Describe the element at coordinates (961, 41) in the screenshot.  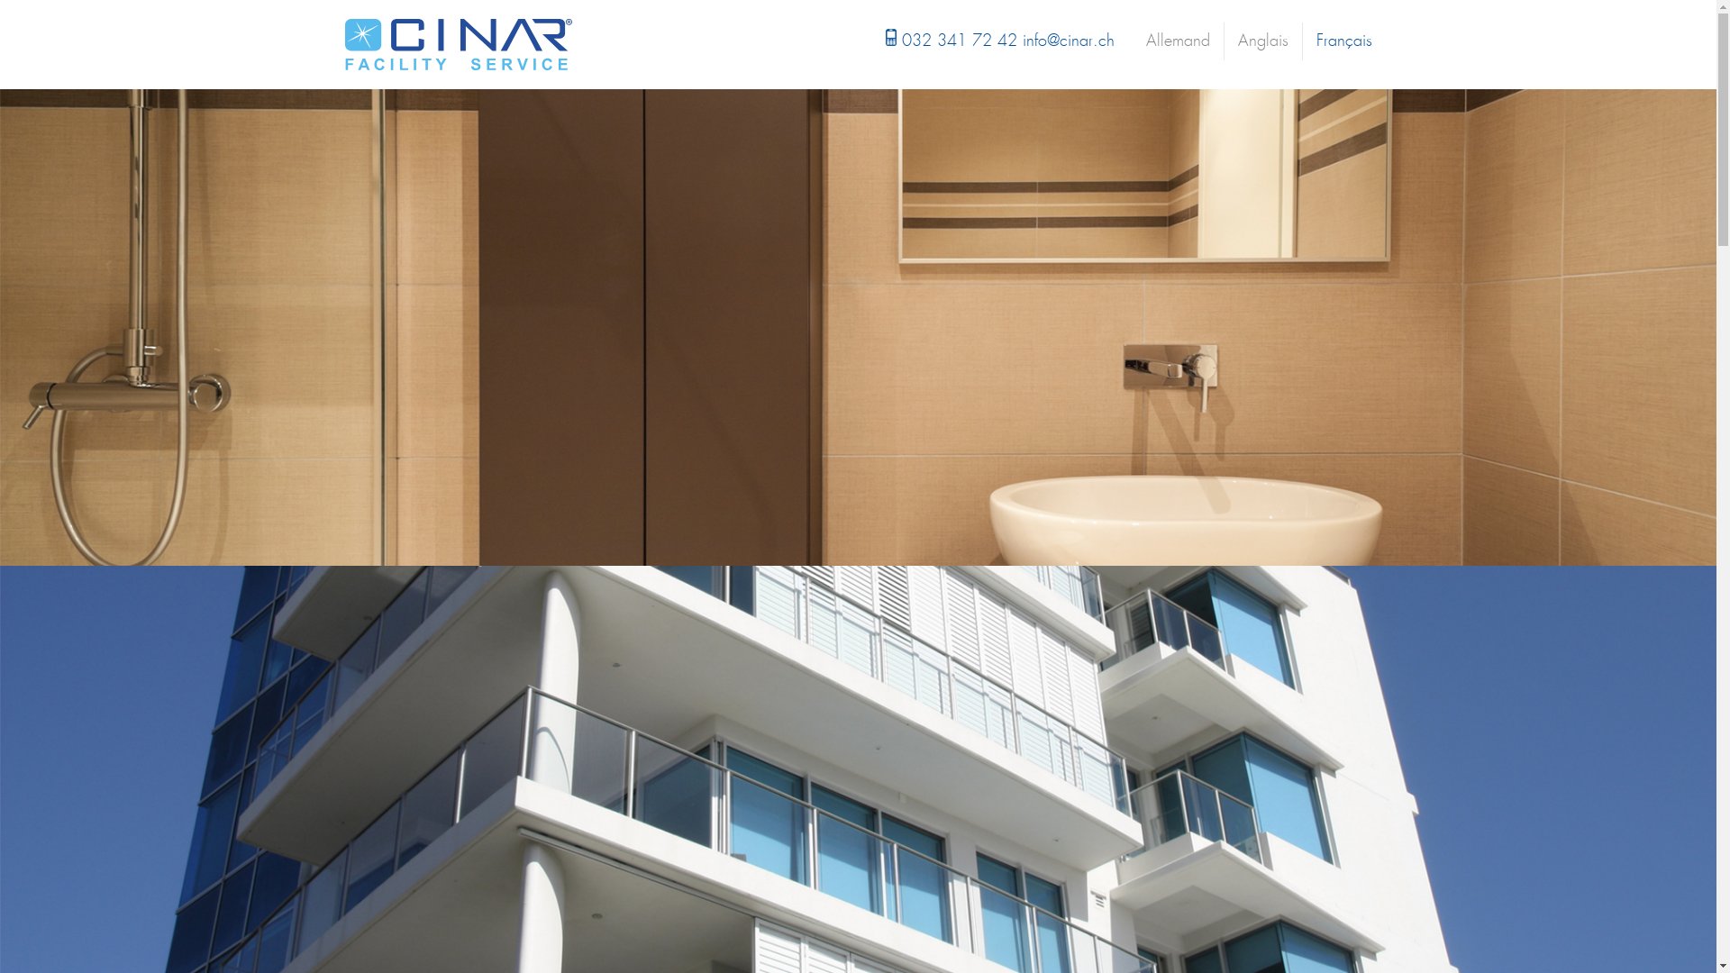
I see `032 341 72 42` at that location.